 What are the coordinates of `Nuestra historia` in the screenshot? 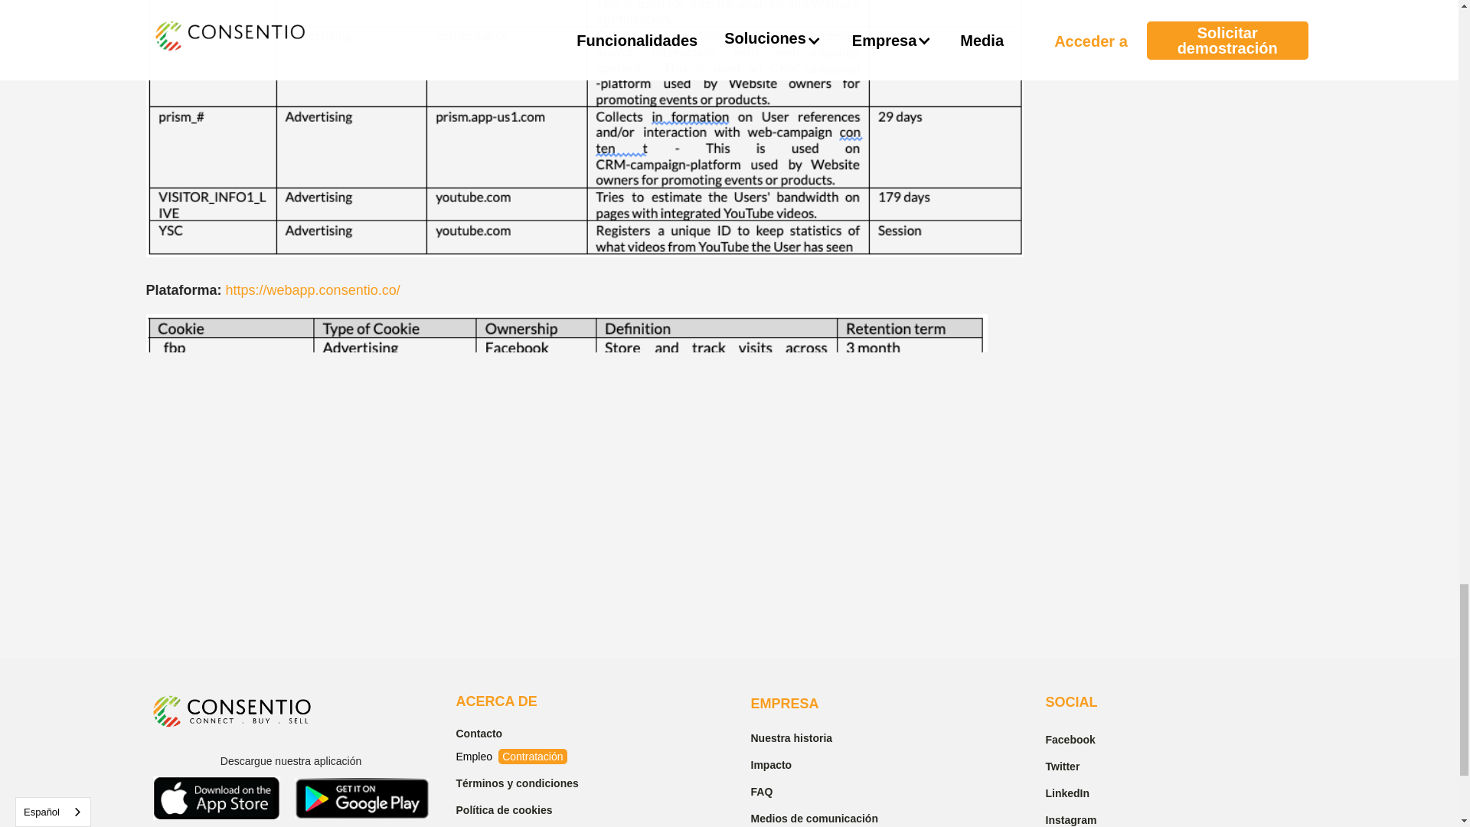 It's located at (827, 737).